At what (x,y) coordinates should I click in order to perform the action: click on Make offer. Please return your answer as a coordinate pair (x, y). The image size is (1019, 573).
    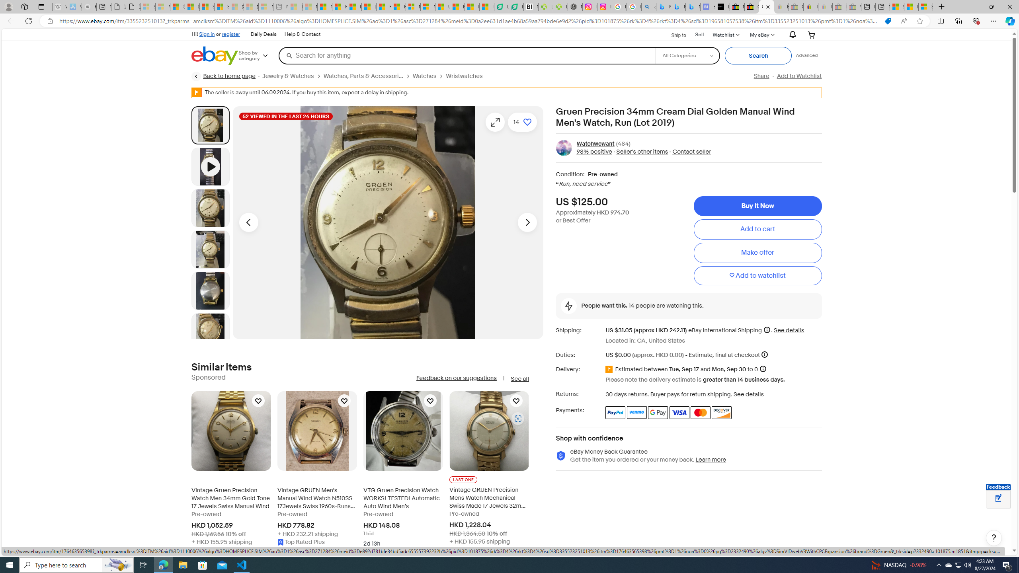
    Looking at the image, I should click on (757, 253).